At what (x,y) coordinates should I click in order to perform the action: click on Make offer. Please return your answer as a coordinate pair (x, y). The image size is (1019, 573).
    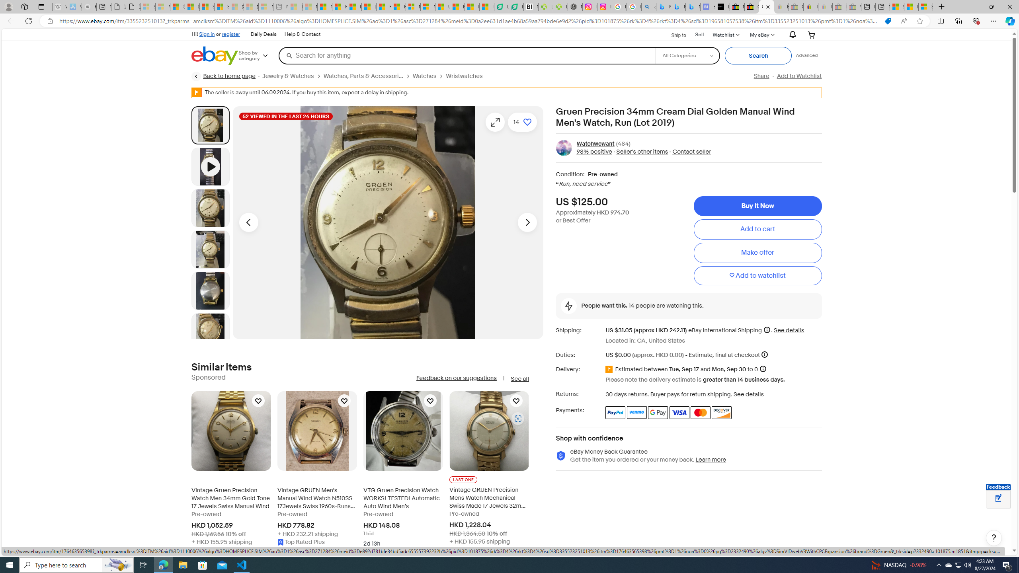
    Looking at the image, I should click on (757, 253).